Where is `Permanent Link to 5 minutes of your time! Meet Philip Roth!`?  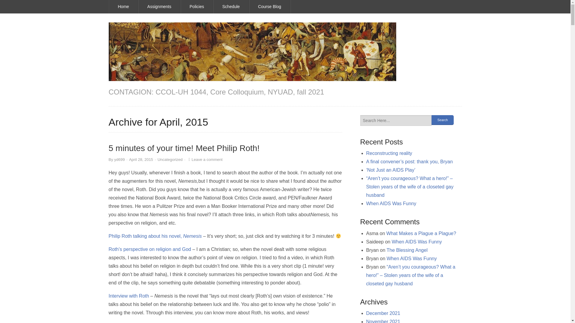 Permanent Link to 5 minutes of your time! Meet Philip Roth! is located at coordinates (184, 148).